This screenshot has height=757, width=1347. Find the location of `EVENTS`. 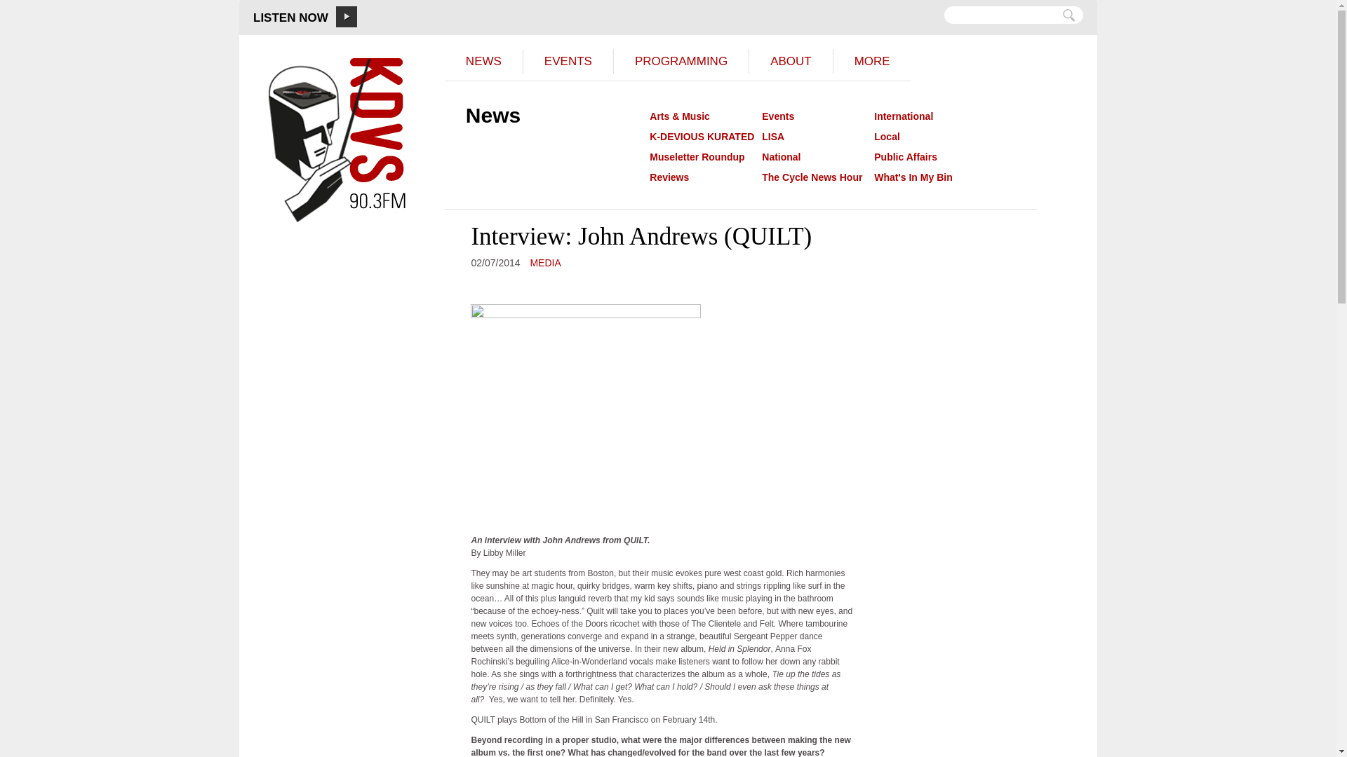

EVENTS is located at coordinates (567, 61).